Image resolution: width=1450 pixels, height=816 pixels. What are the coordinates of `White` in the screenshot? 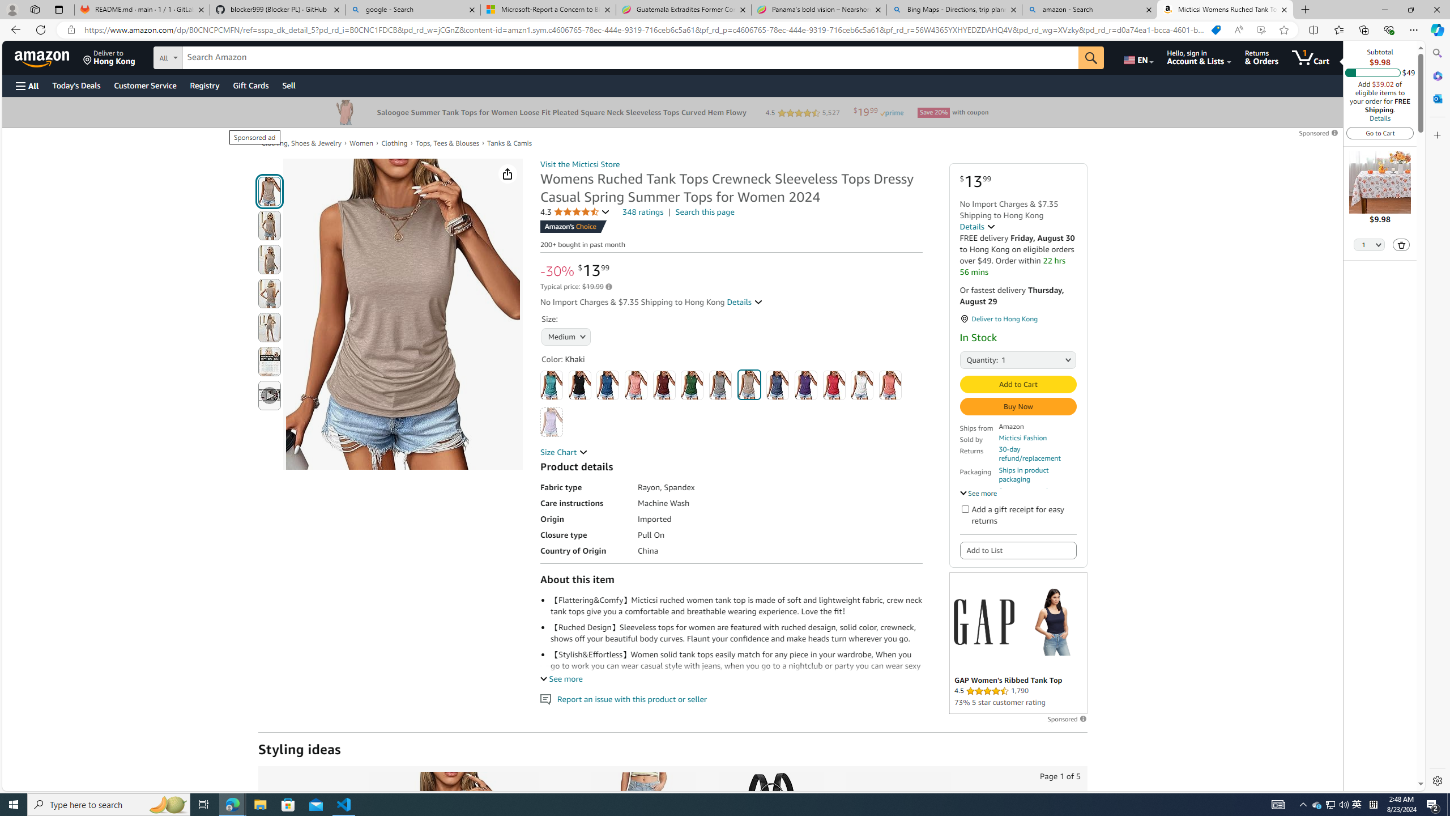 It's located at (862, 385).